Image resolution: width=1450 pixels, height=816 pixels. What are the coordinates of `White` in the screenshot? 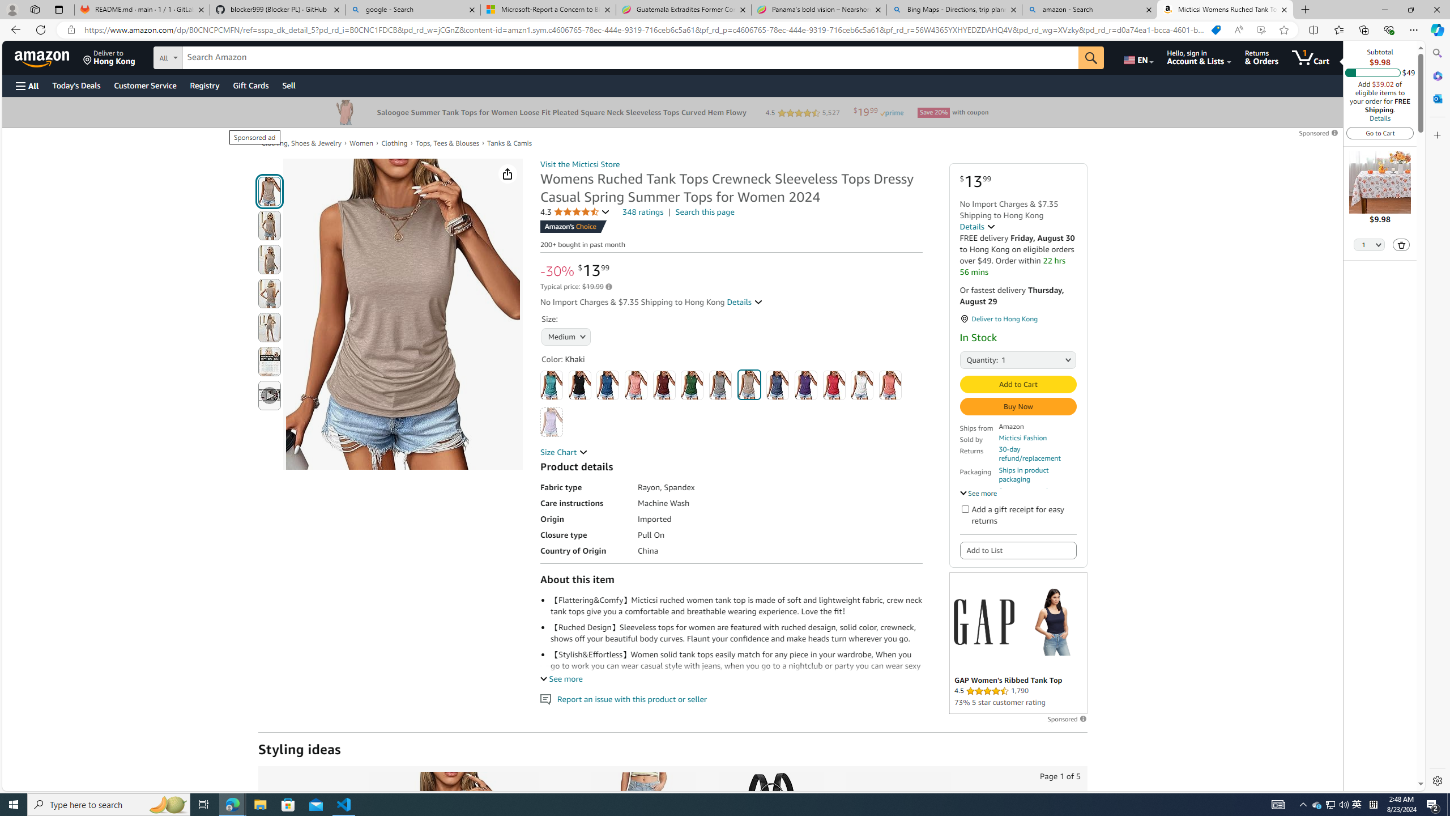 It's located at (862, 385).